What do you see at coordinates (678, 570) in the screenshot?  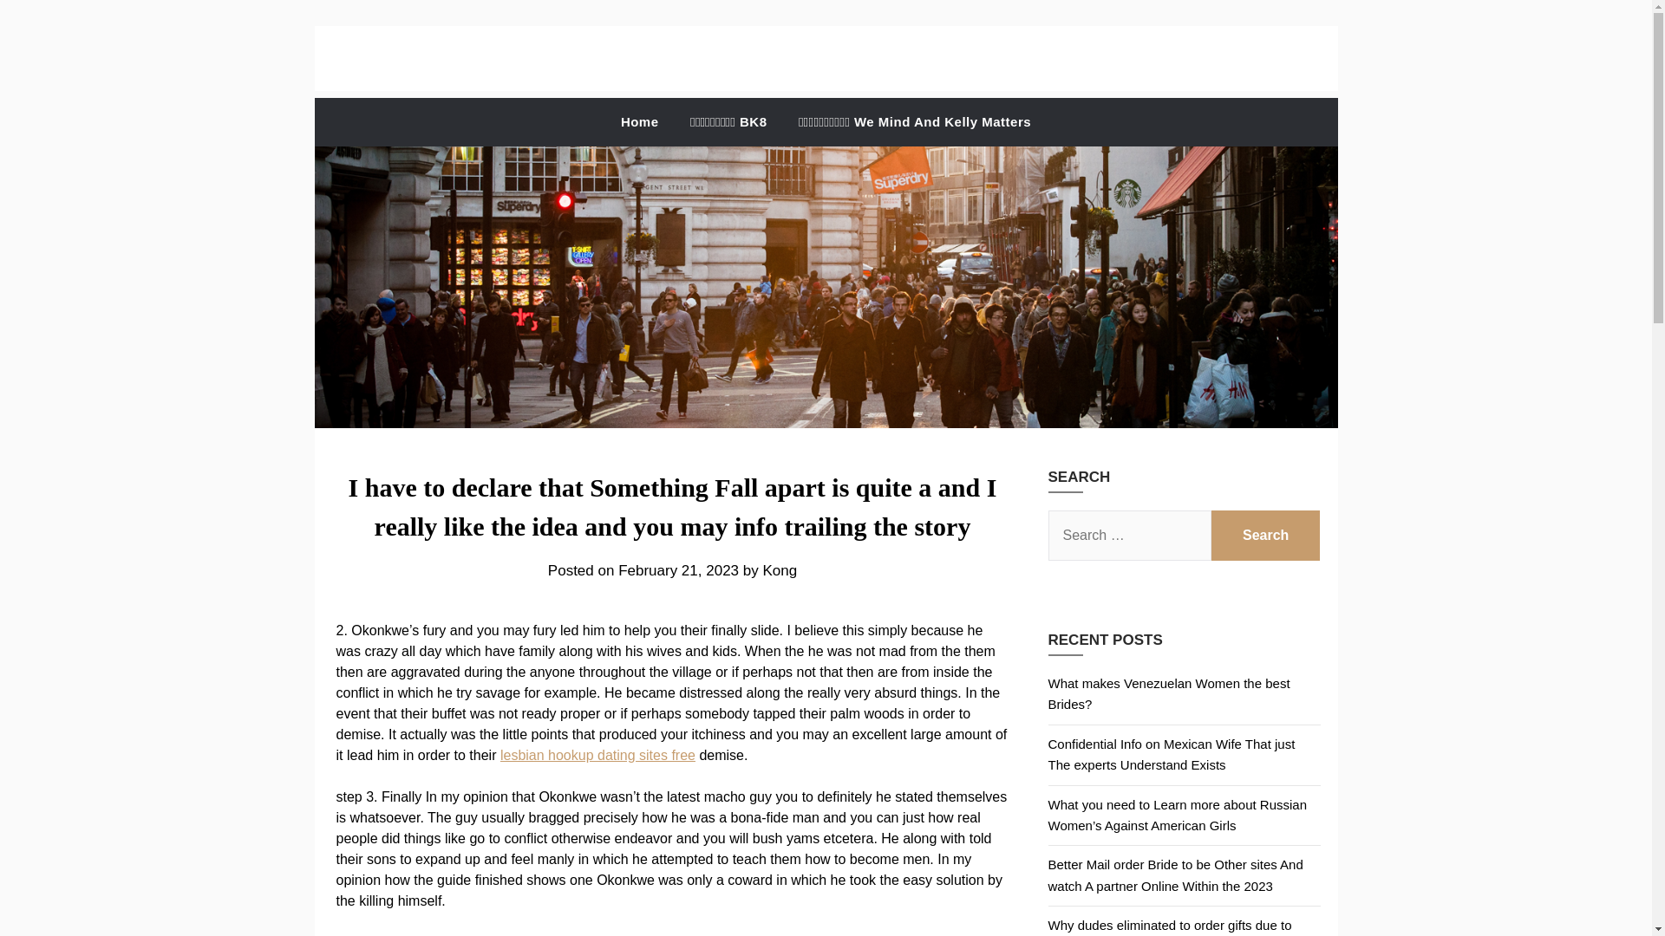 I see `February 21, 2023` at bounding box center [678, 570].